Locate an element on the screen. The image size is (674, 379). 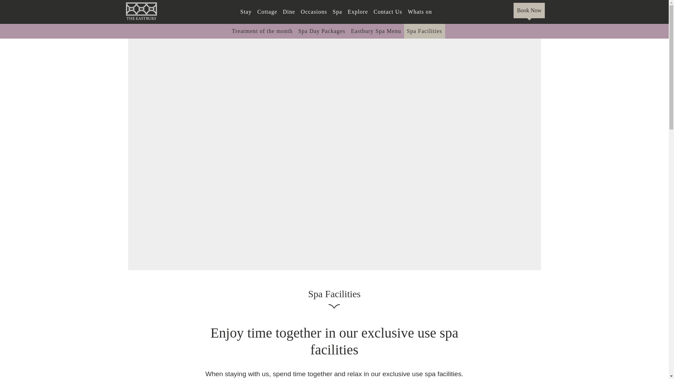
Dine is located at coordinates (289, 12).